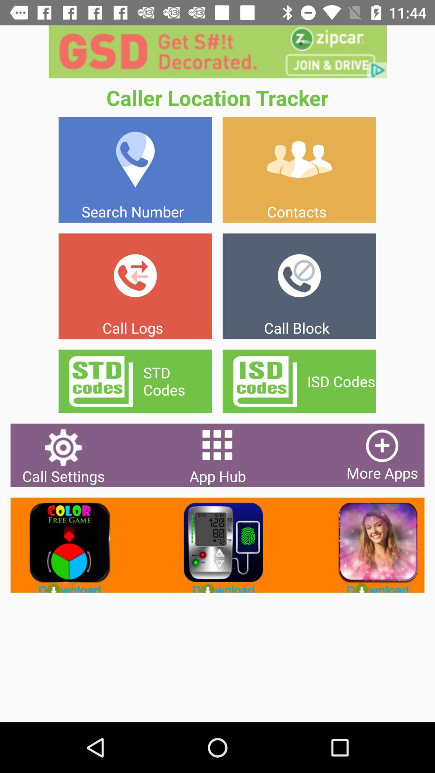  Describe the element at coordinates (371, 545) in the screenshot. I see `view advertisement` at that location.